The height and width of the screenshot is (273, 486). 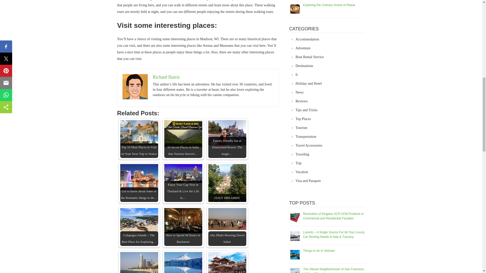 What do you see at coordinates (183, 220) in the screenshot?
I see `How to Spend 48 Hours in Bucharest` at bounding box center [183, 220].